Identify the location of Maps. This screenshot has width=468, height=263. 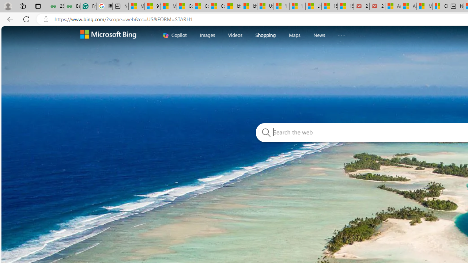
(294, 35).